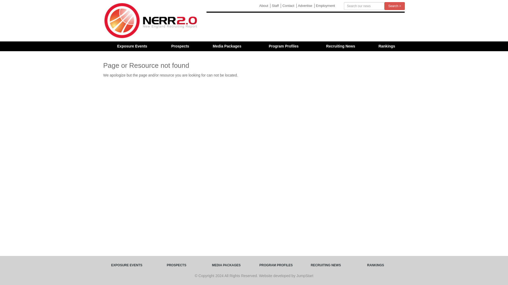 This screenshot has width=508, height=285. What do you see at coordinates (284, 46) in the screenshot?
I see `Program Profiles` at bounding box center [284, 46].